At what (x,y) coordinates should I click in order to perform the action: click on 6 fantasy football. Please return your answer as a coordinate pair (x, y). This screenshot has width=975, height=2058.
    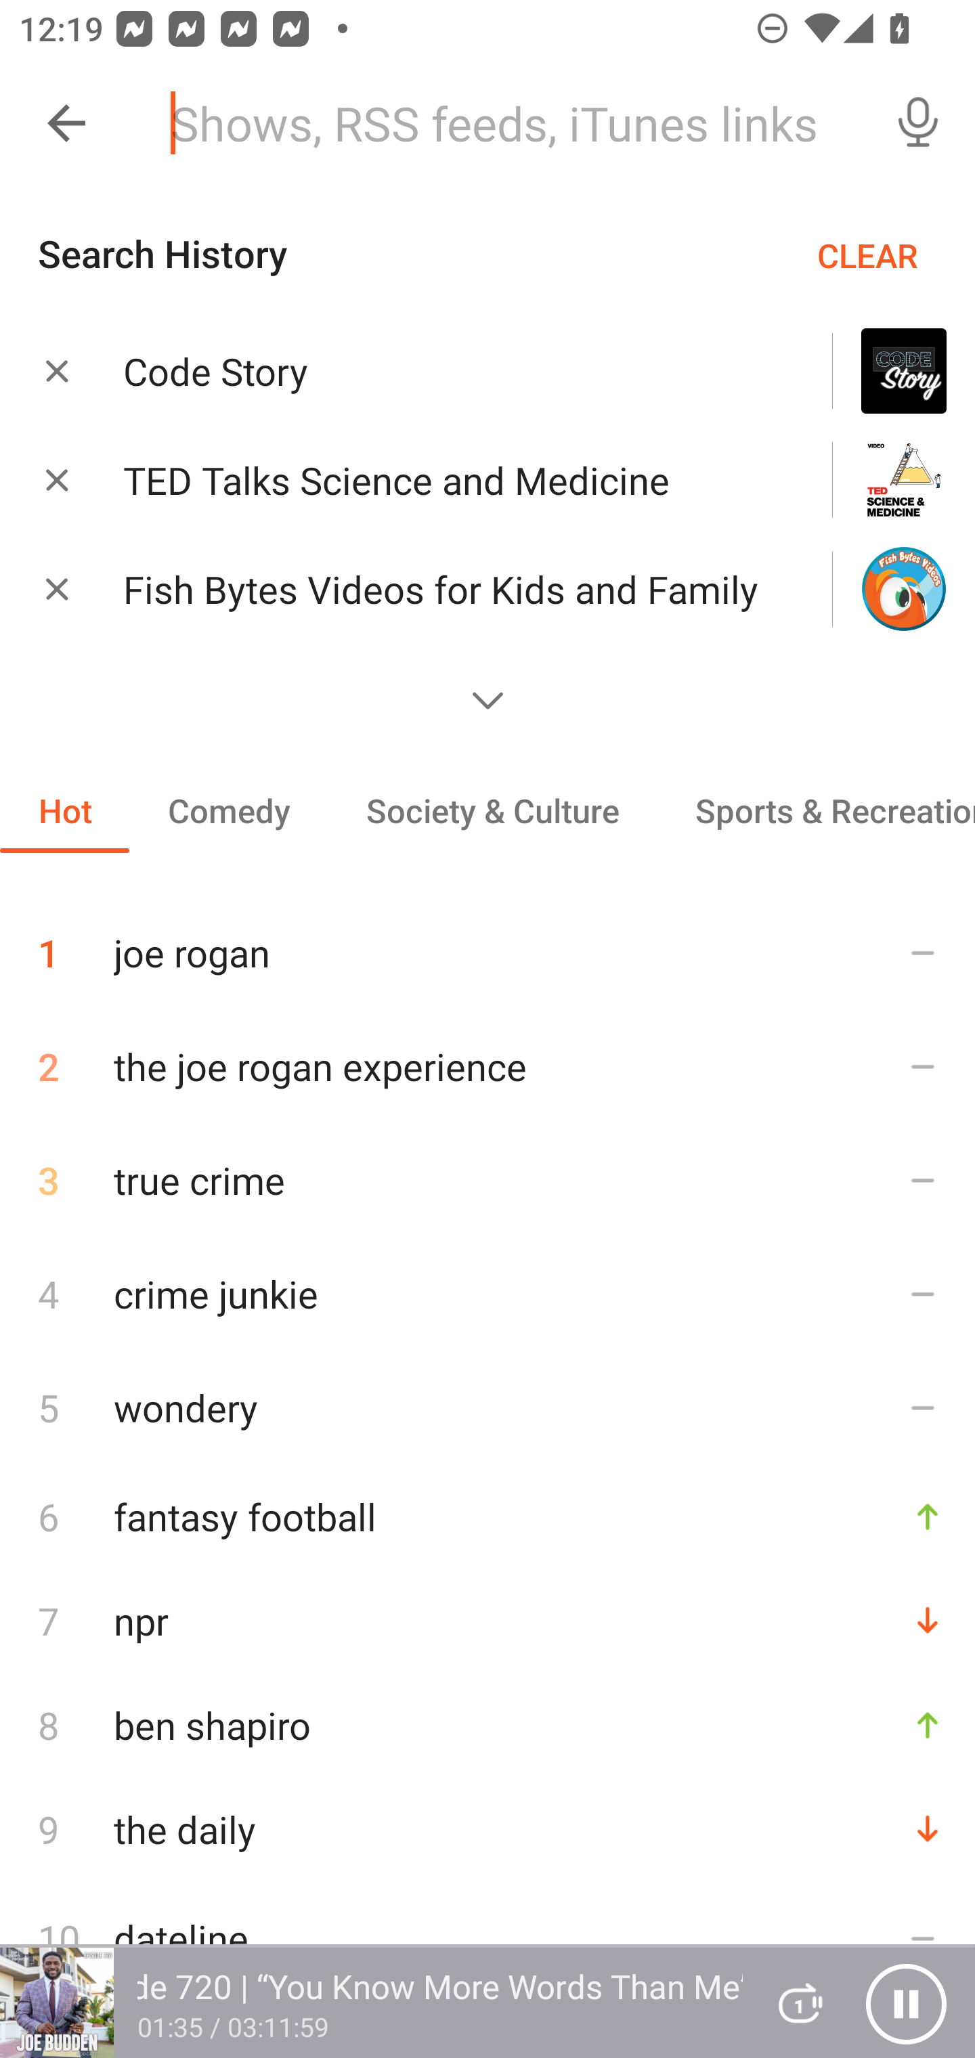
    Looking at the image, I should click on (487, 1516).